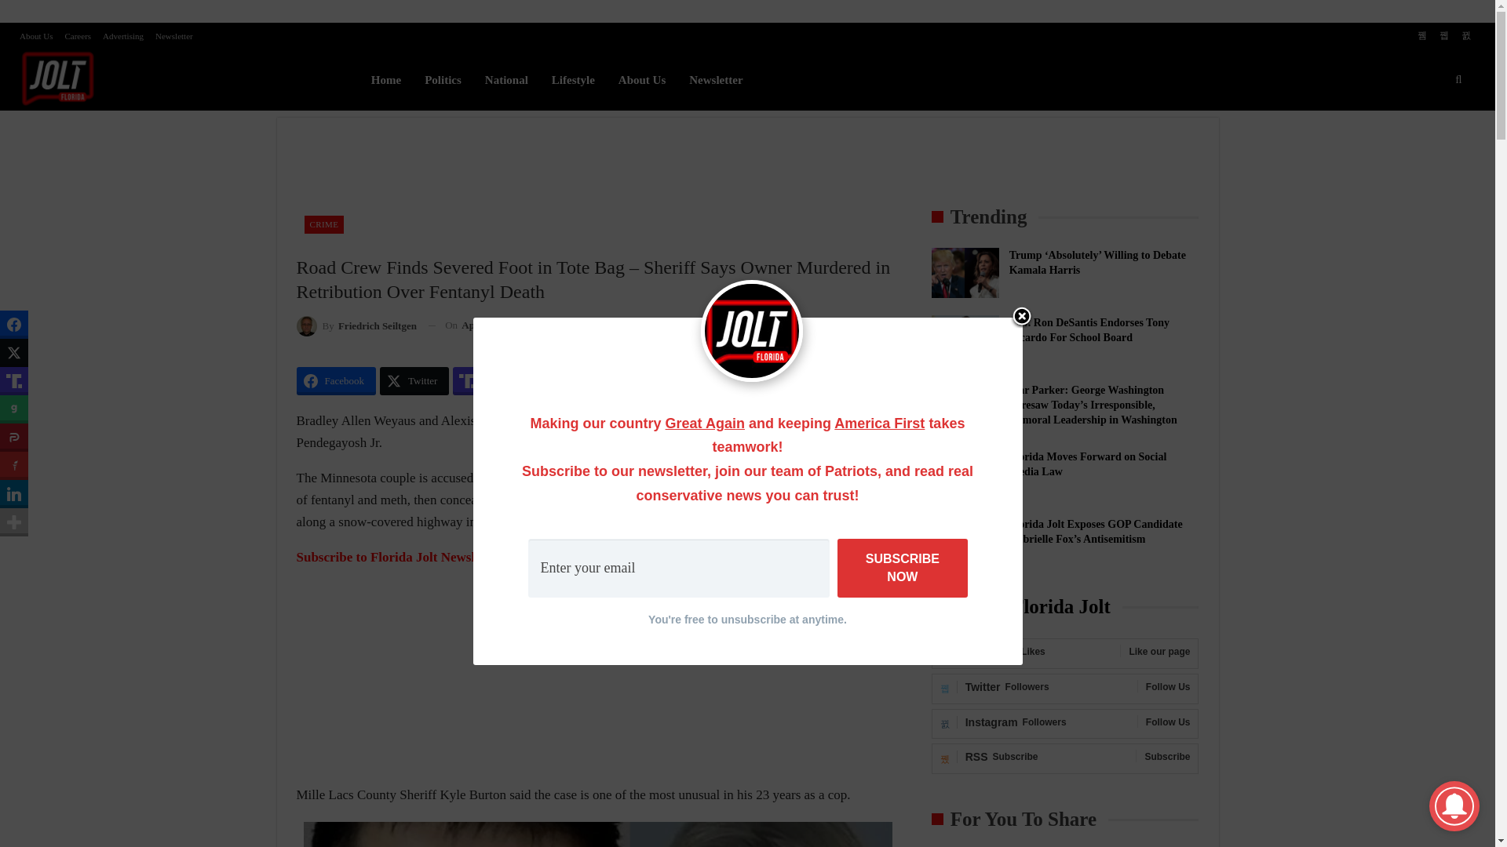 This screenshot has height=847, width=1507. I want to click on Print, so click(656, 325).